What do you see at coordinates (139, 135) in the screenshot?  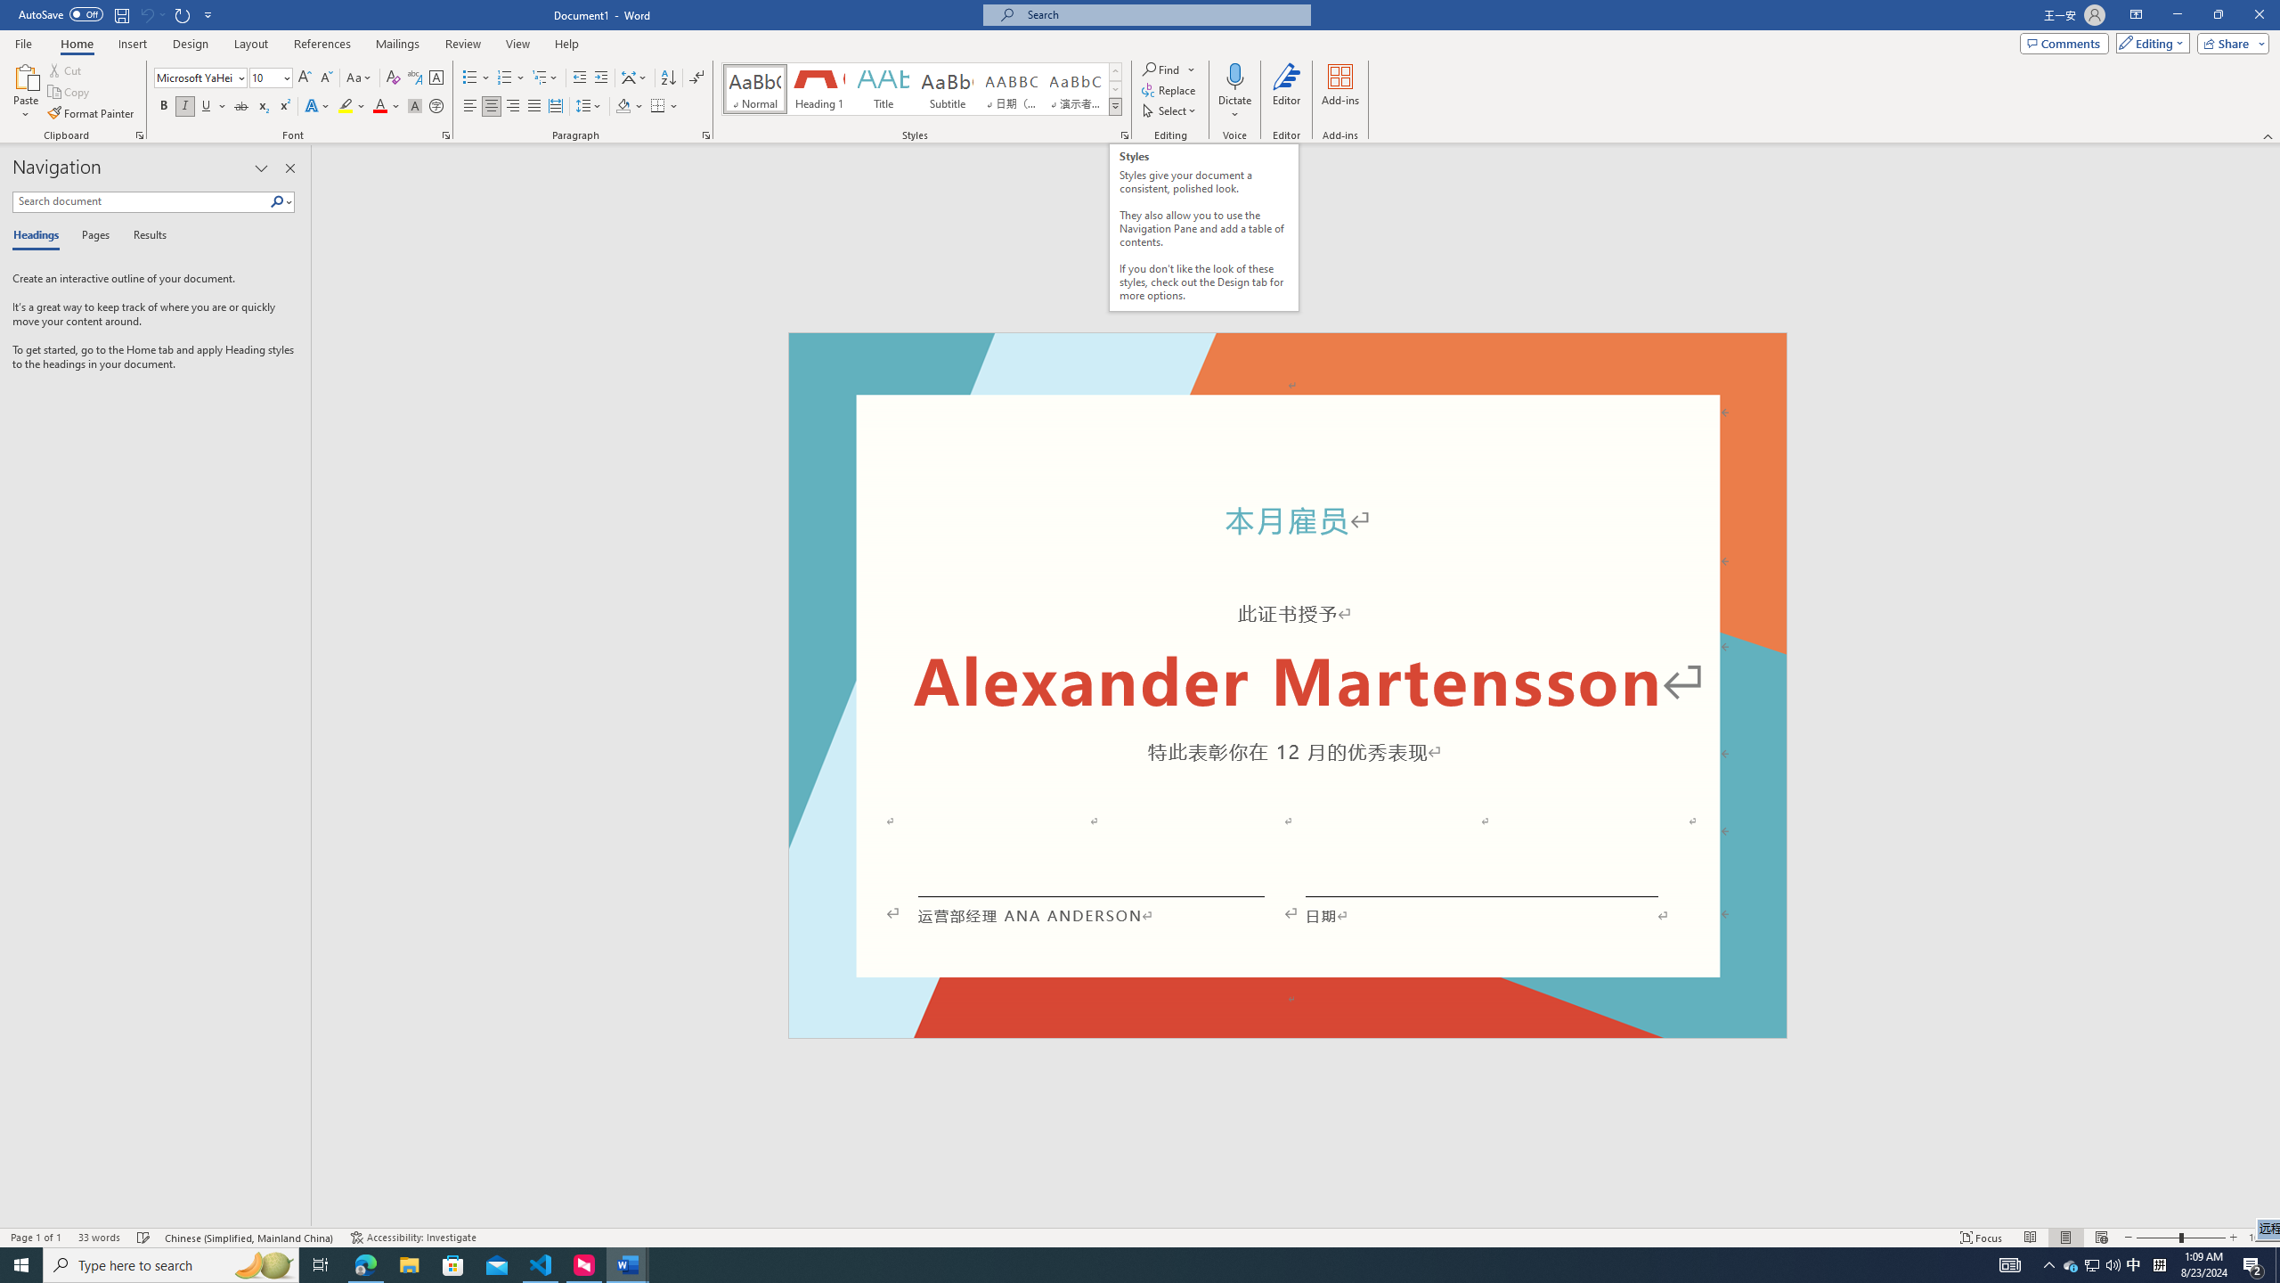 I see `Office Clipboard...` at bounding box center [139, 135].